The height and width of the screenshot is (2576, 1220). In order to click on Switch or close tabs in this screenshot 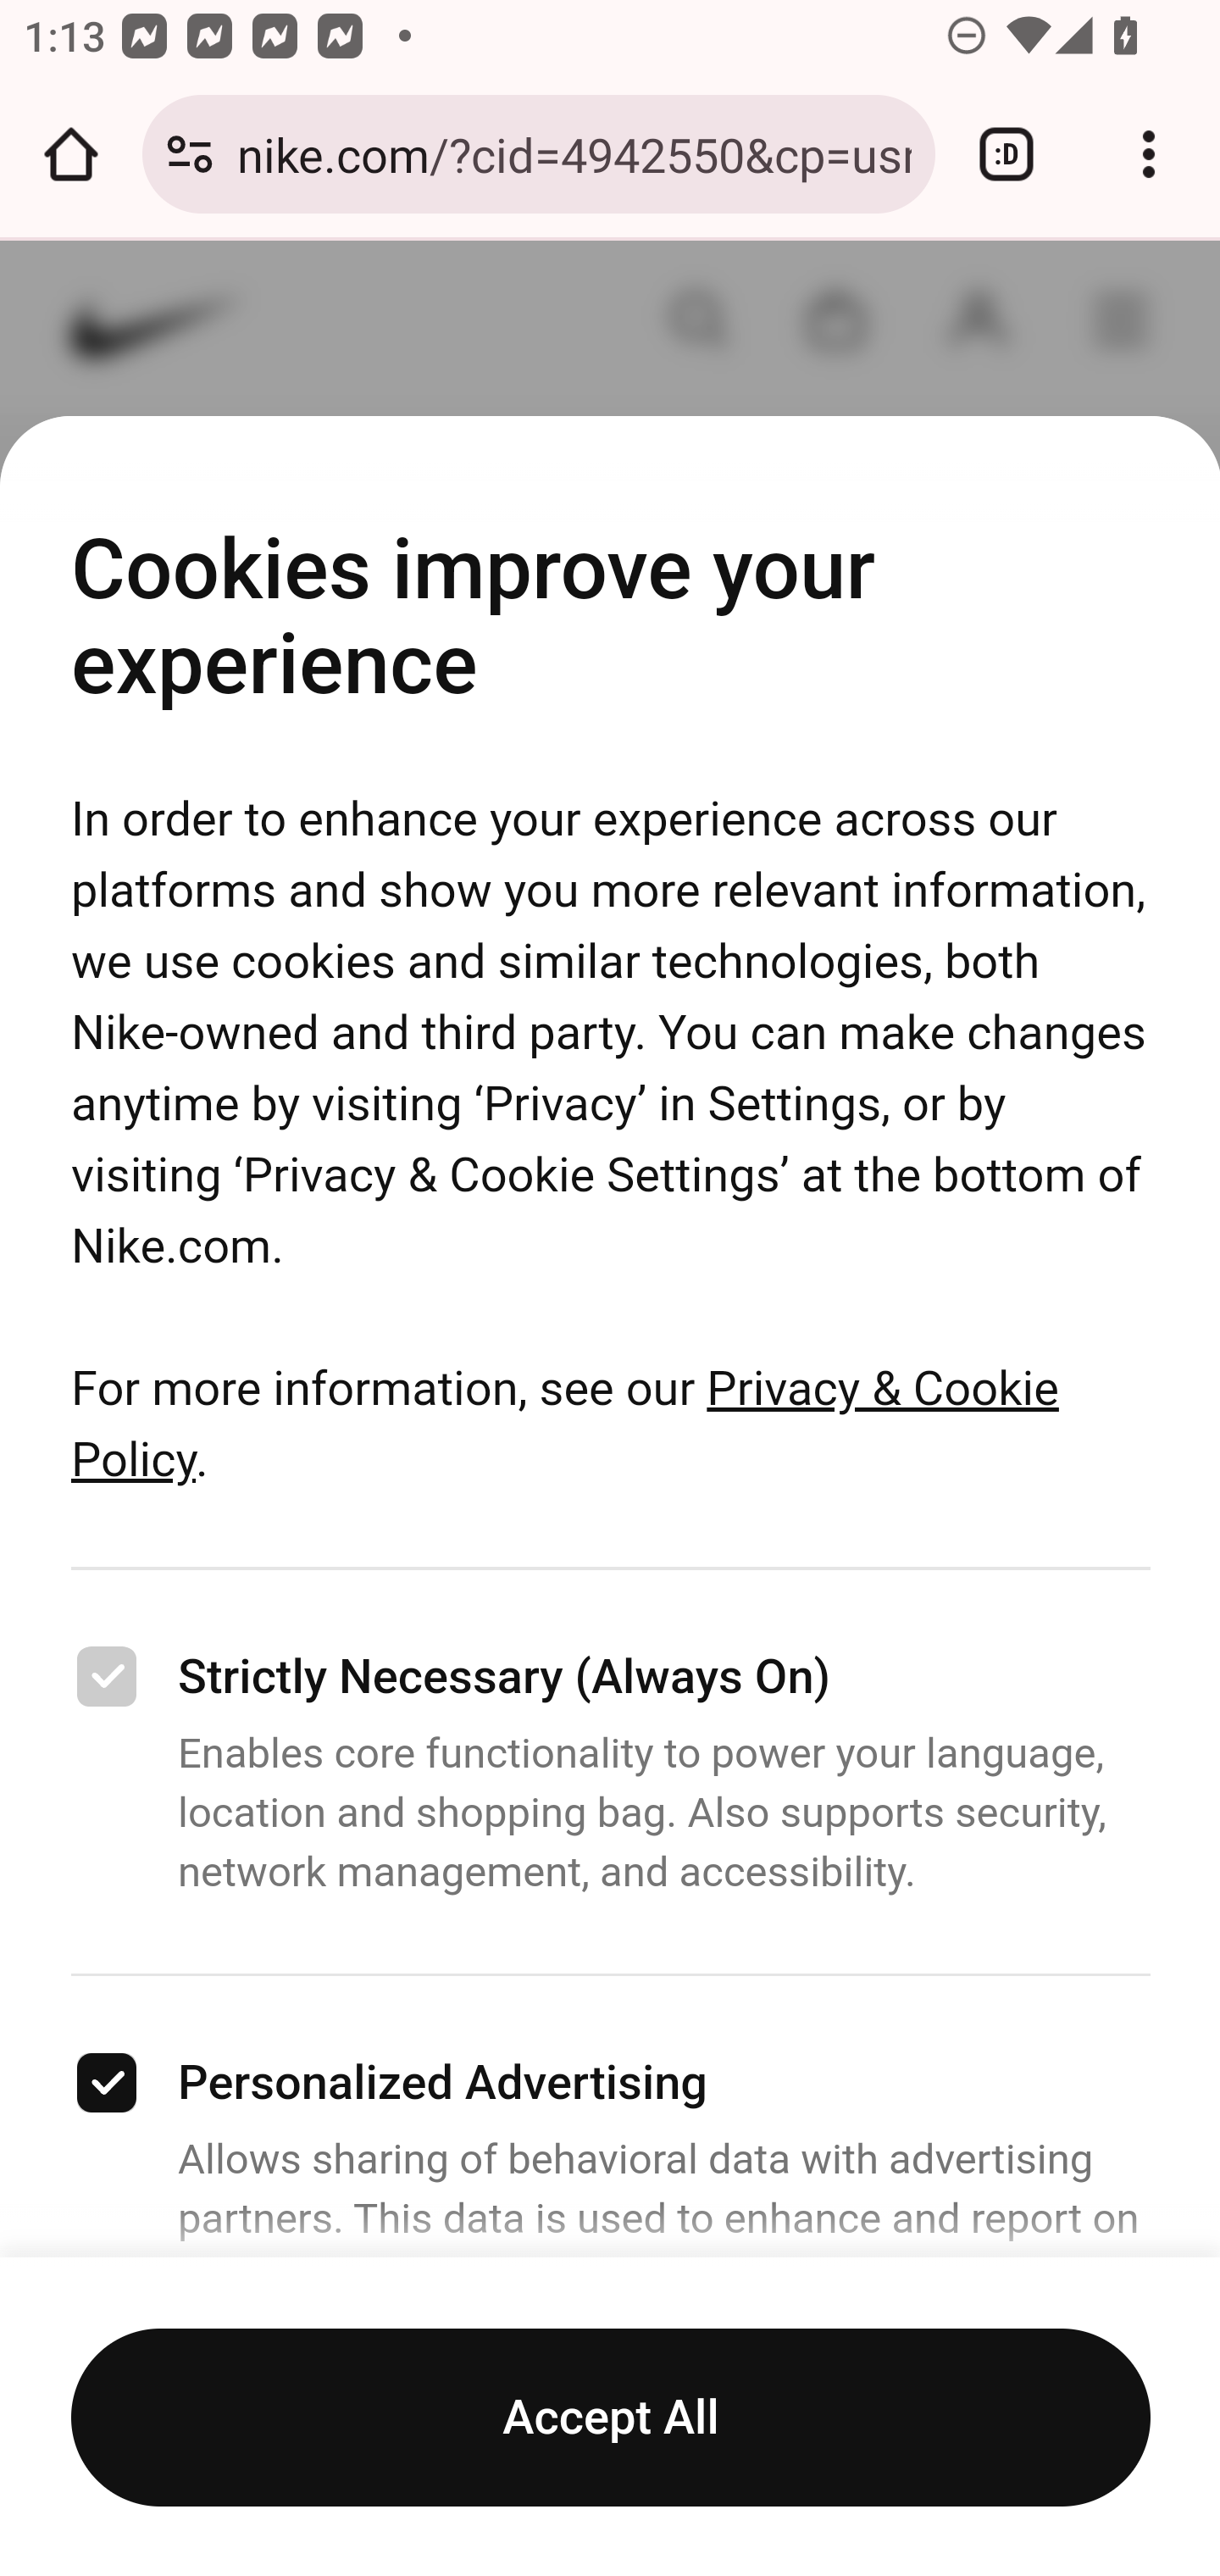, I will do `click(1006, 154)`.